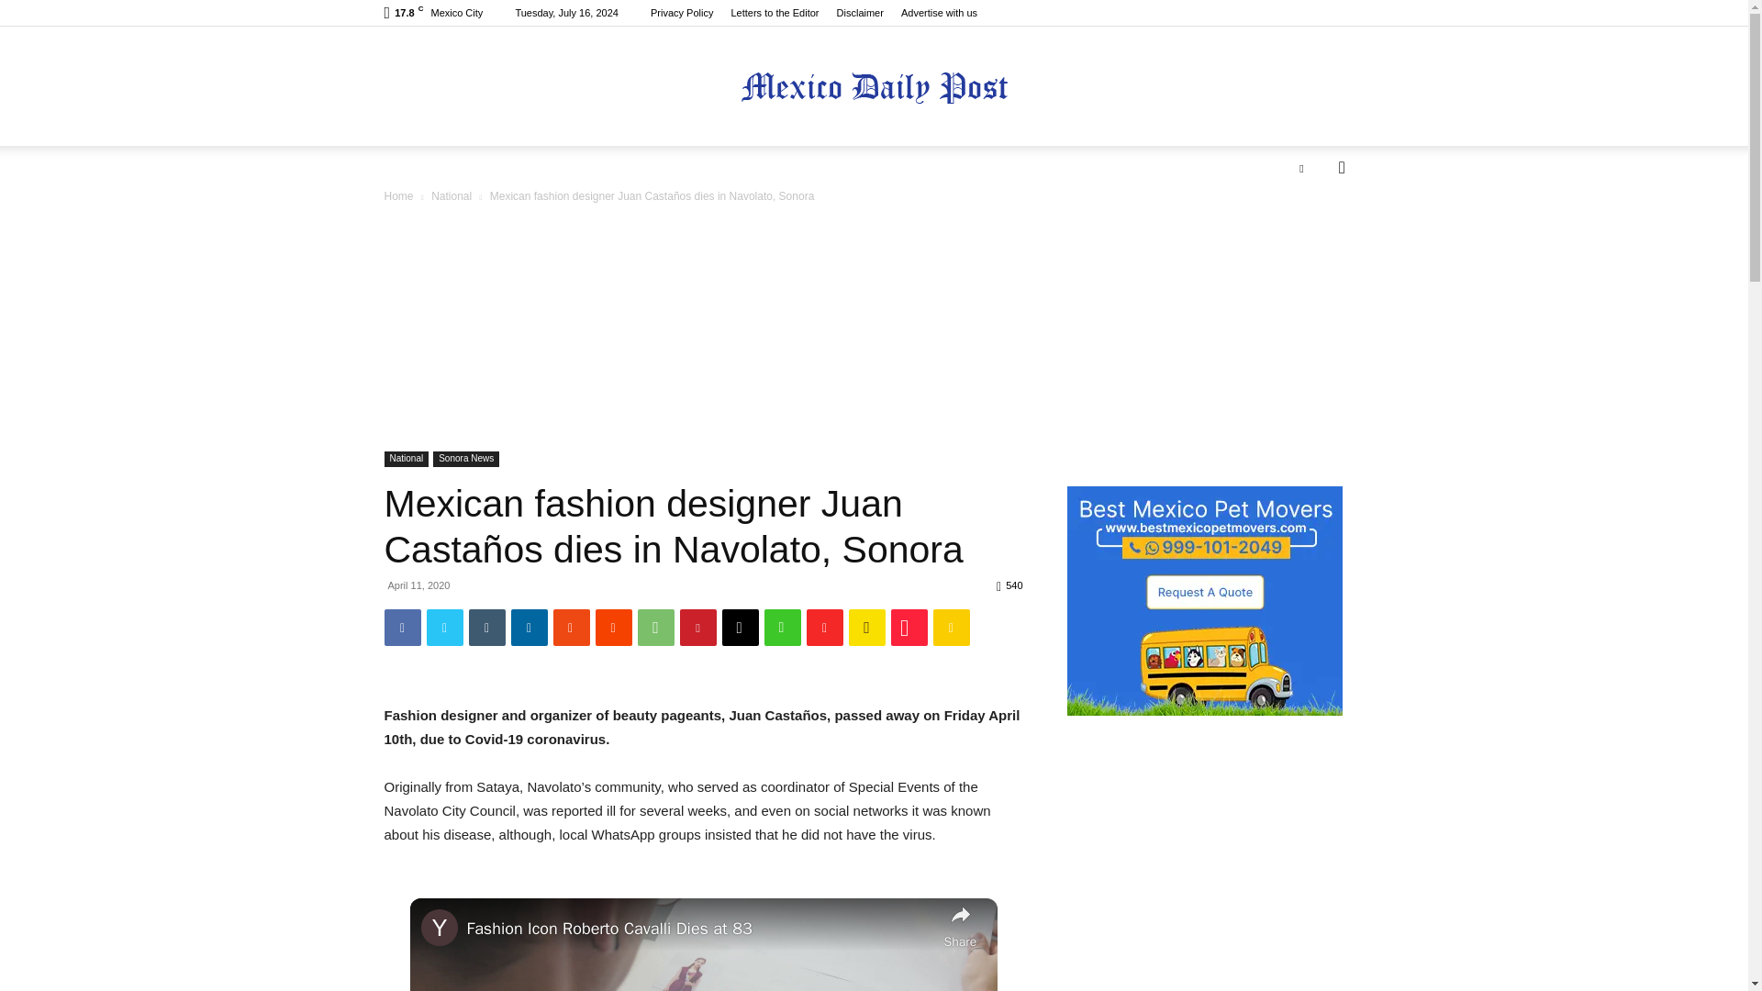 The image size is (1762, 991). I want to click on Mexico Daily Post, so click(874, 87).